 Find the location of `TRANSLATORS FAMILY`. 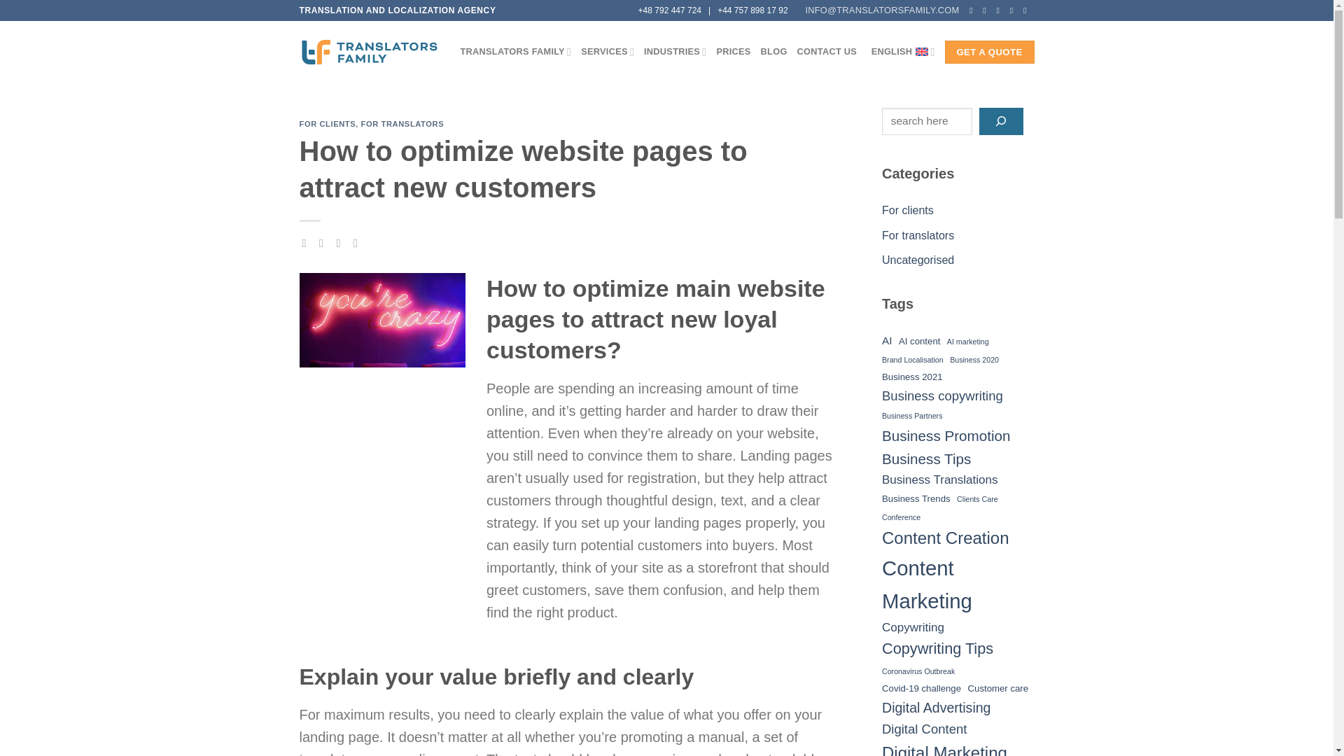

TRANSLATORS FAMILY is located at coordinates (517, 52).